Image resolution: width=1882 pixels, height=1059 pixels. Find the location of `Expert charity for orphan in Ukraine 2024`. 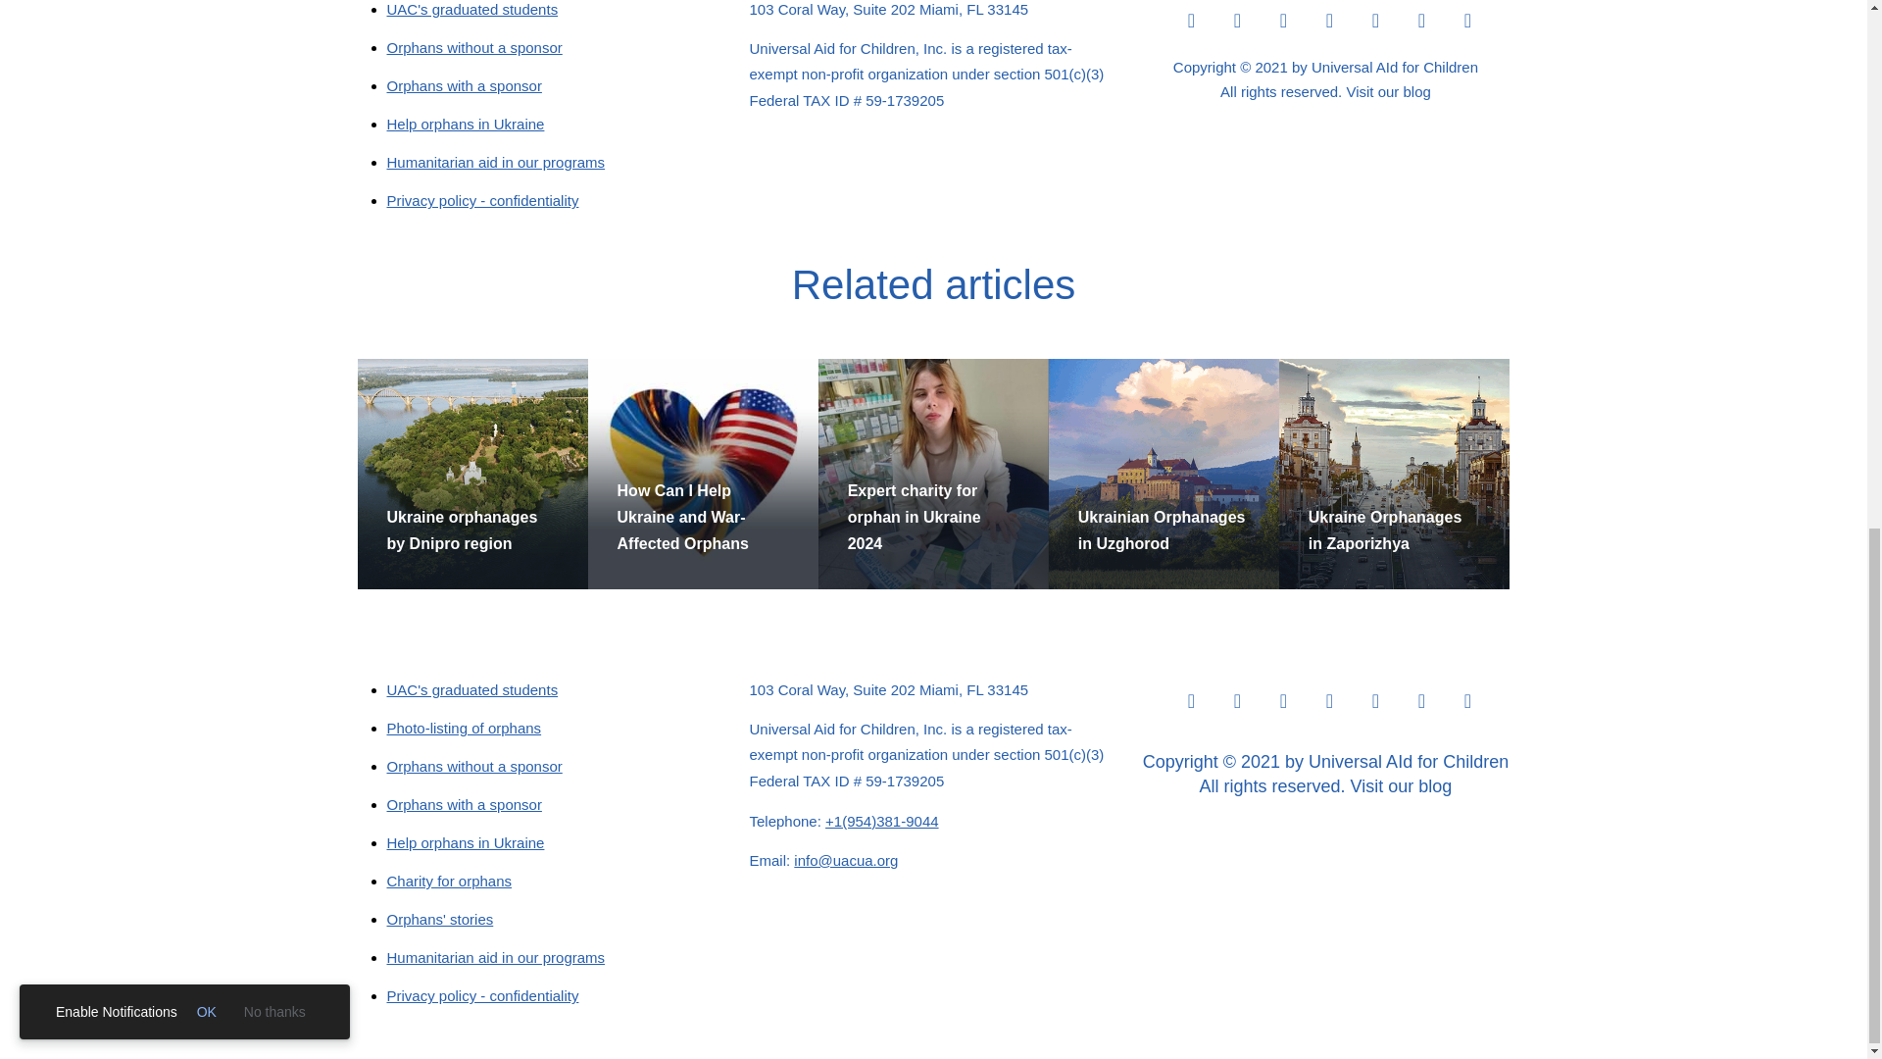

Expert charity for orphan in Ukraine 2024 is located at coordinates (914, 517).